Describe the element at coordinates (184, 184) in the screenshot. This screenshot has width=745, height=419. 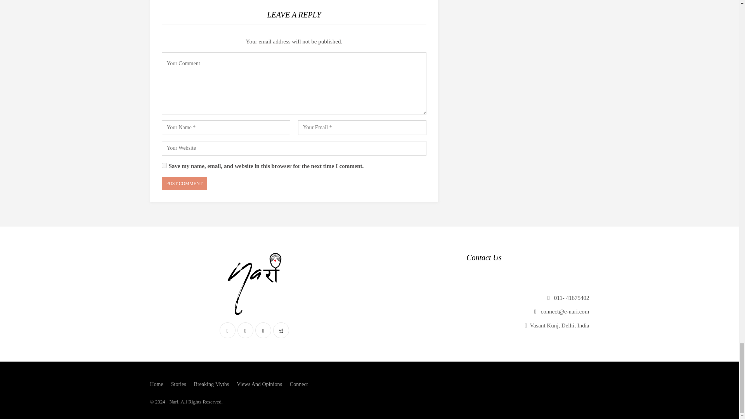
I see `Post Comment` at that location.